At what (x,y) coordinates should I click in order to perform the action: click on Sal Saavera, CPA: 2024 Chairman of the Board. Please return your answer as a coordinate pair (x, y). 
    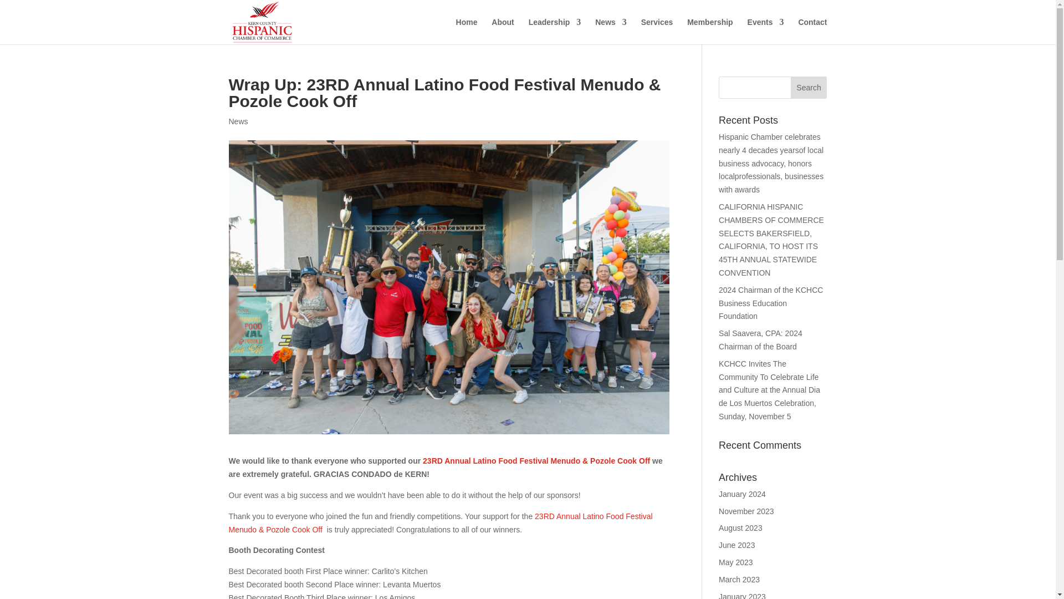
    Looking at the image, I should click on (760, 339).